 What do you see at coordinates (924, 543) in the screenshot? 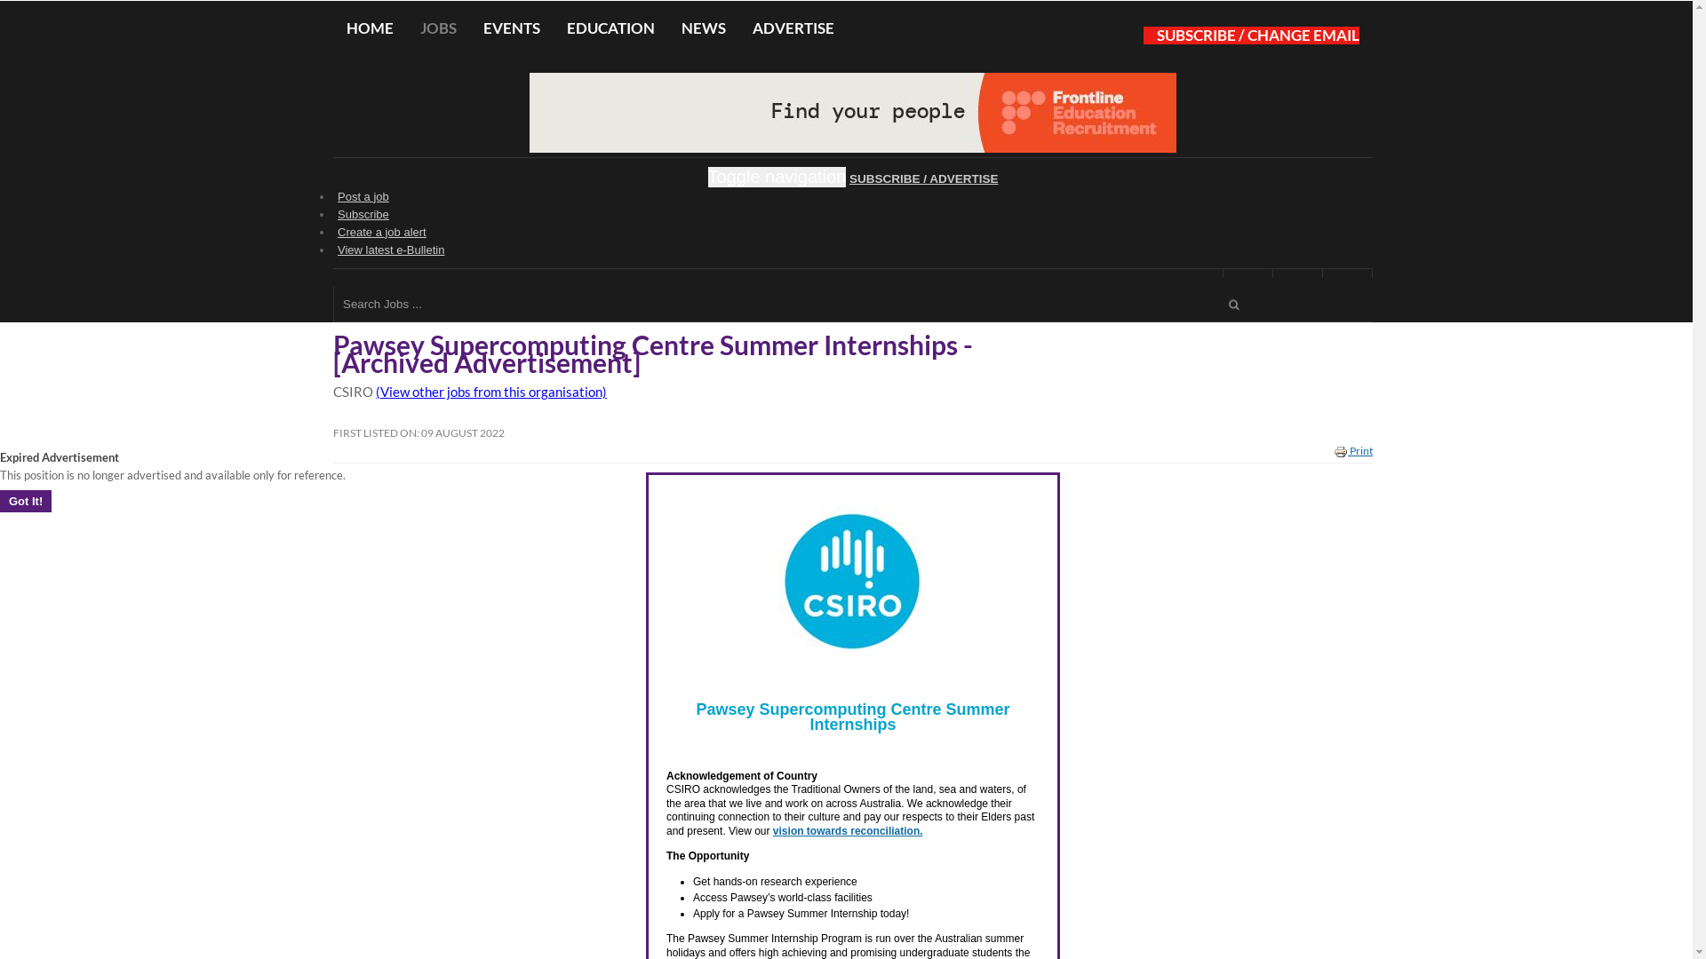
I see `SUBSCRIBE / ADVERTISE` at bounding box center [924, 543].